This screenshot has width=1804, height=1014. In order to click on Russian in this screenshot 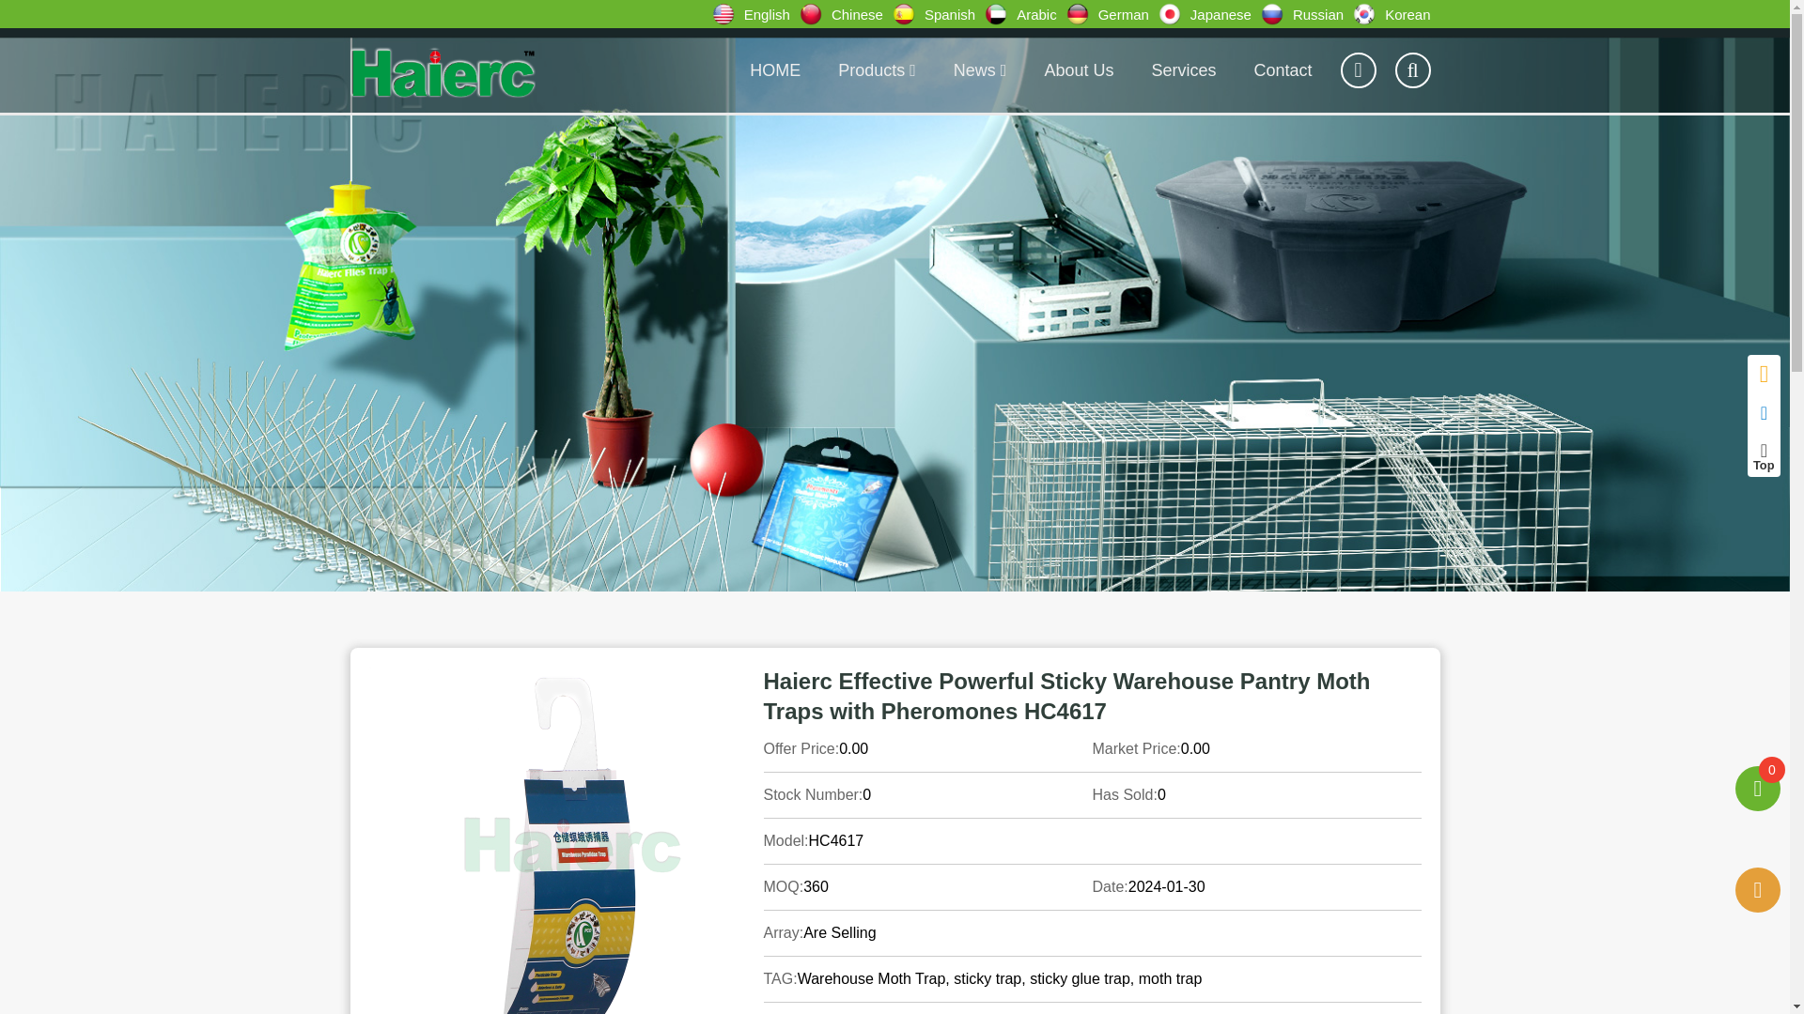, I will do `click(1307, 14)`.